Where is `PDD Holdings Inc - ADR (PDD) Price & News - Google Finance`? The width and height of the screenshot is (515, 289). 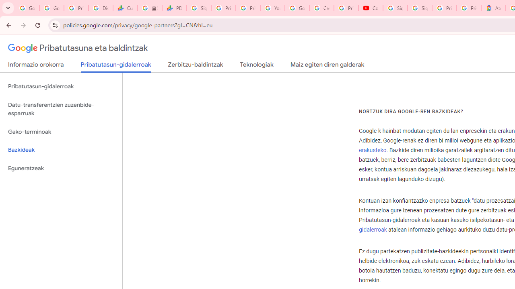 PDD Holdings Inc - ADR (PDD) Price & News - Google Finance is located at coordinates (175, 8).